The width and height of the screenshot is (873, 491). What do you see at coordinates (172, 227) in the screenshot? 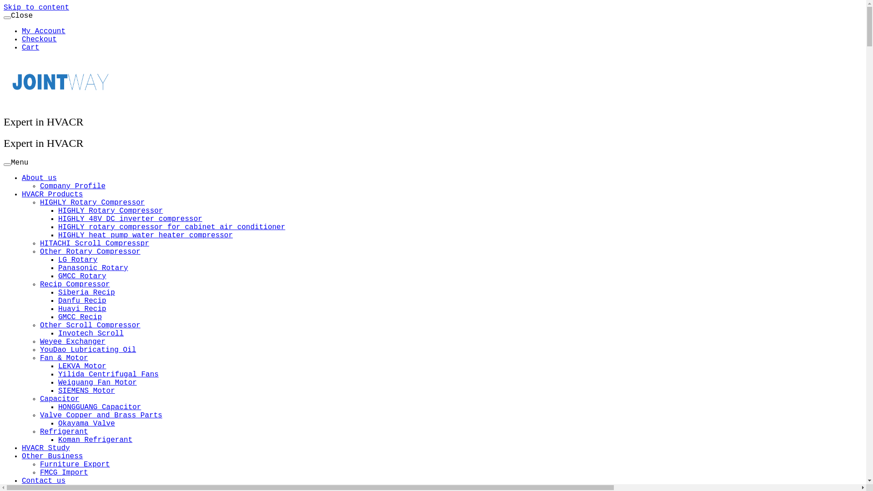
I see `HIGHLY rotary compressor for cabinet air conditioner` at bounding box center [172, 227].